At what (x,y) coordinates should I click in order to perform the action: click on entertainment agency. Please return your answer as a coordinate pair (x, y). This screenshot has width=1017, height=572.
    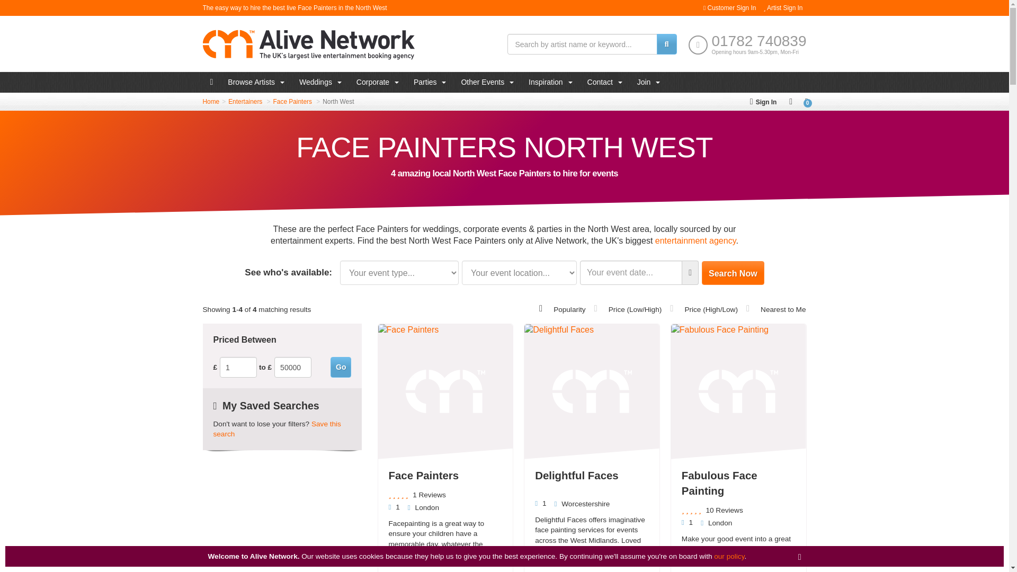
    Looking at the image, I should click on (695, 240).